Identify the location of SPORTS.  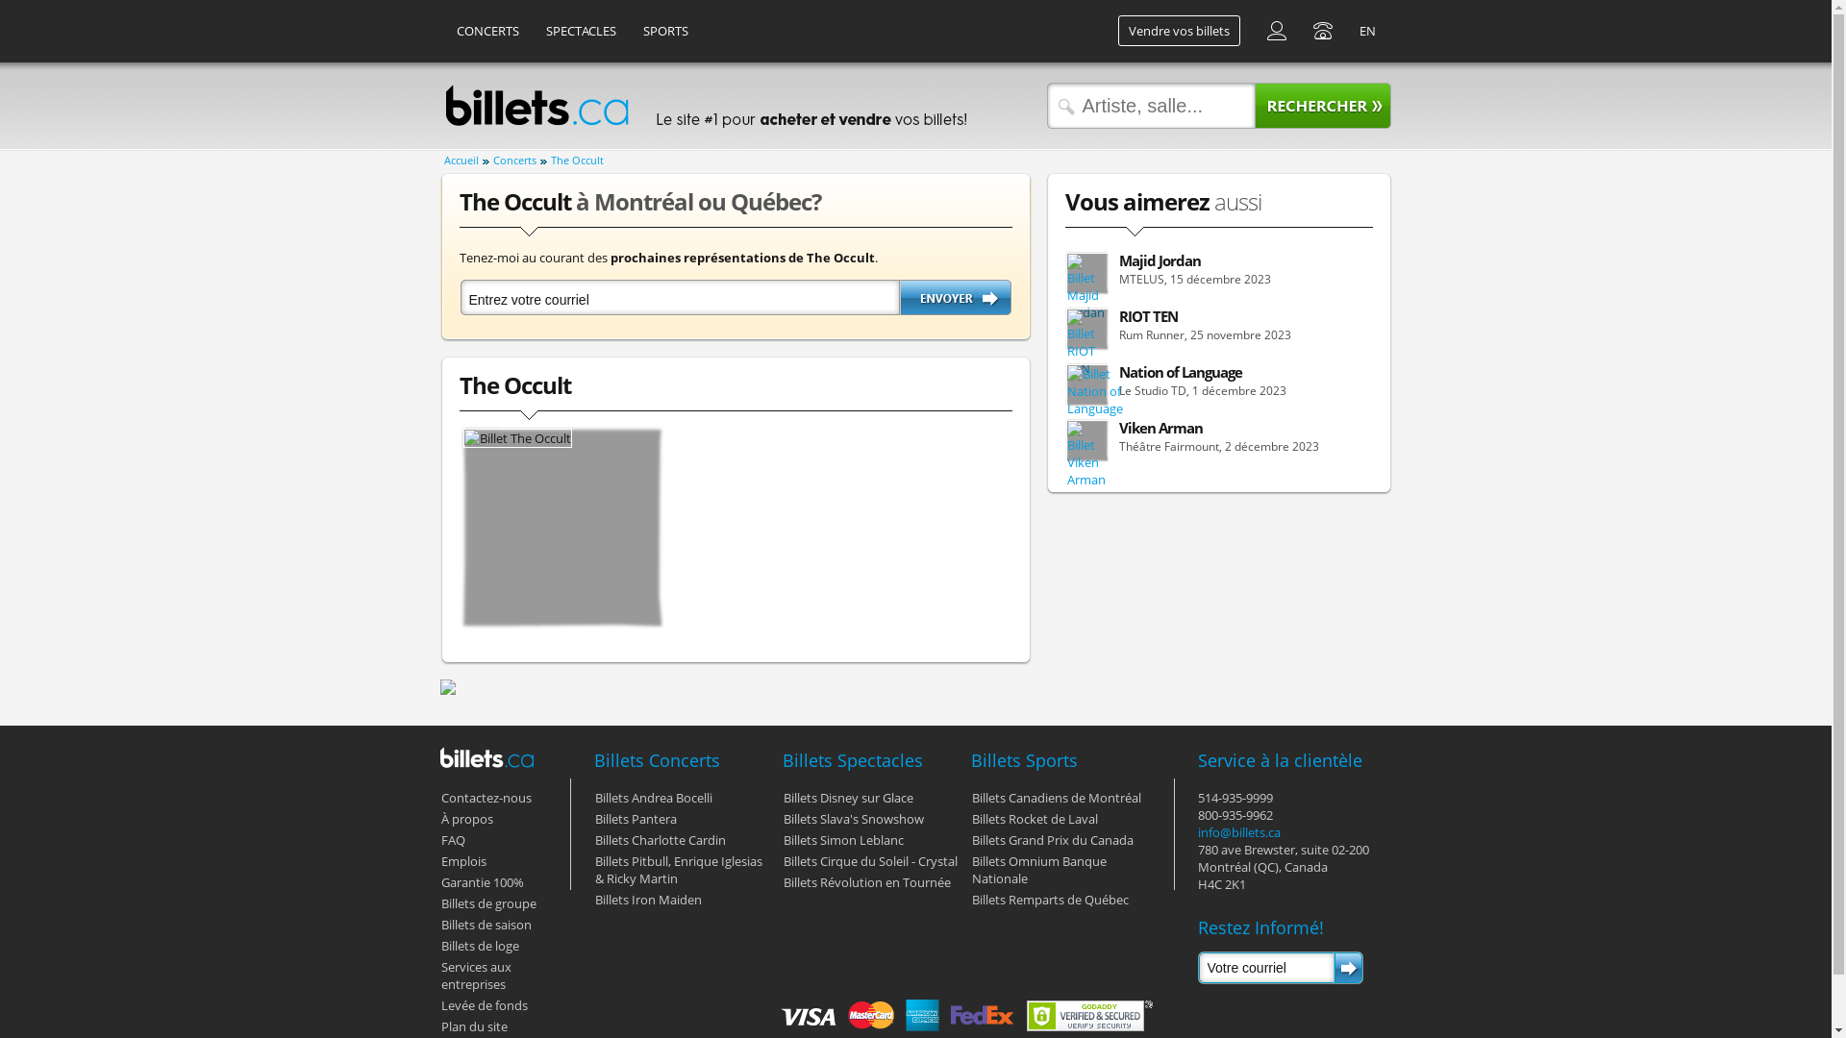
(665, 31).